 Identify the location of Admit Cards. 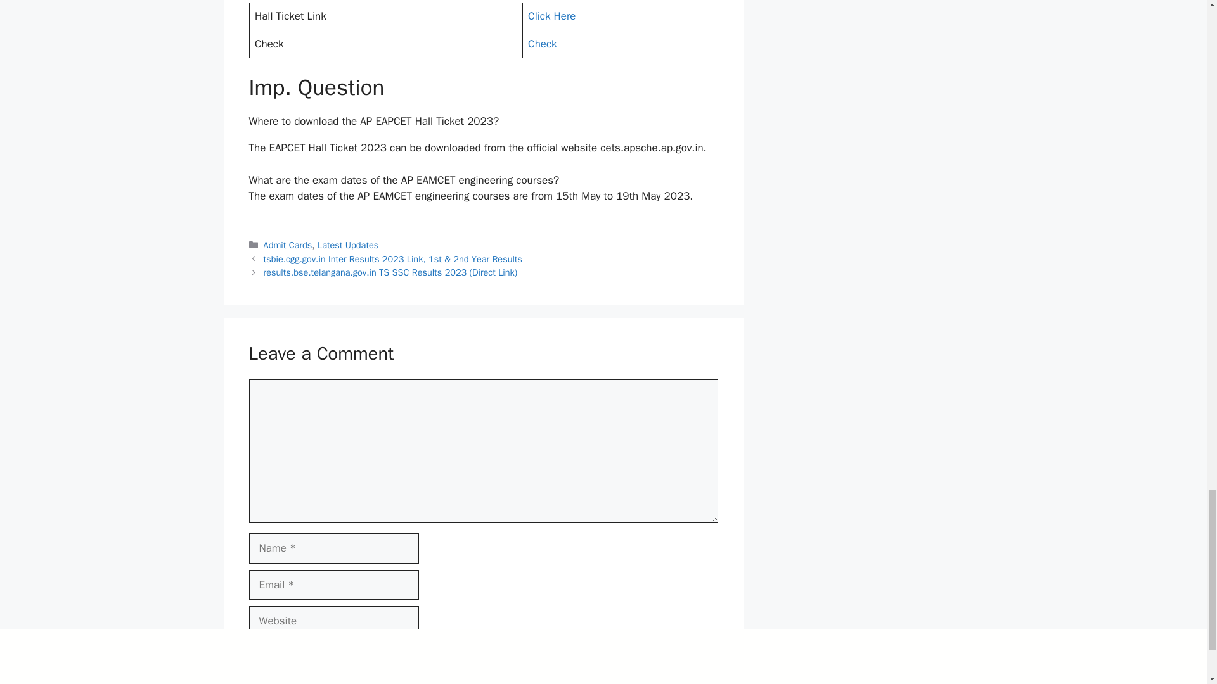
(288, 245).